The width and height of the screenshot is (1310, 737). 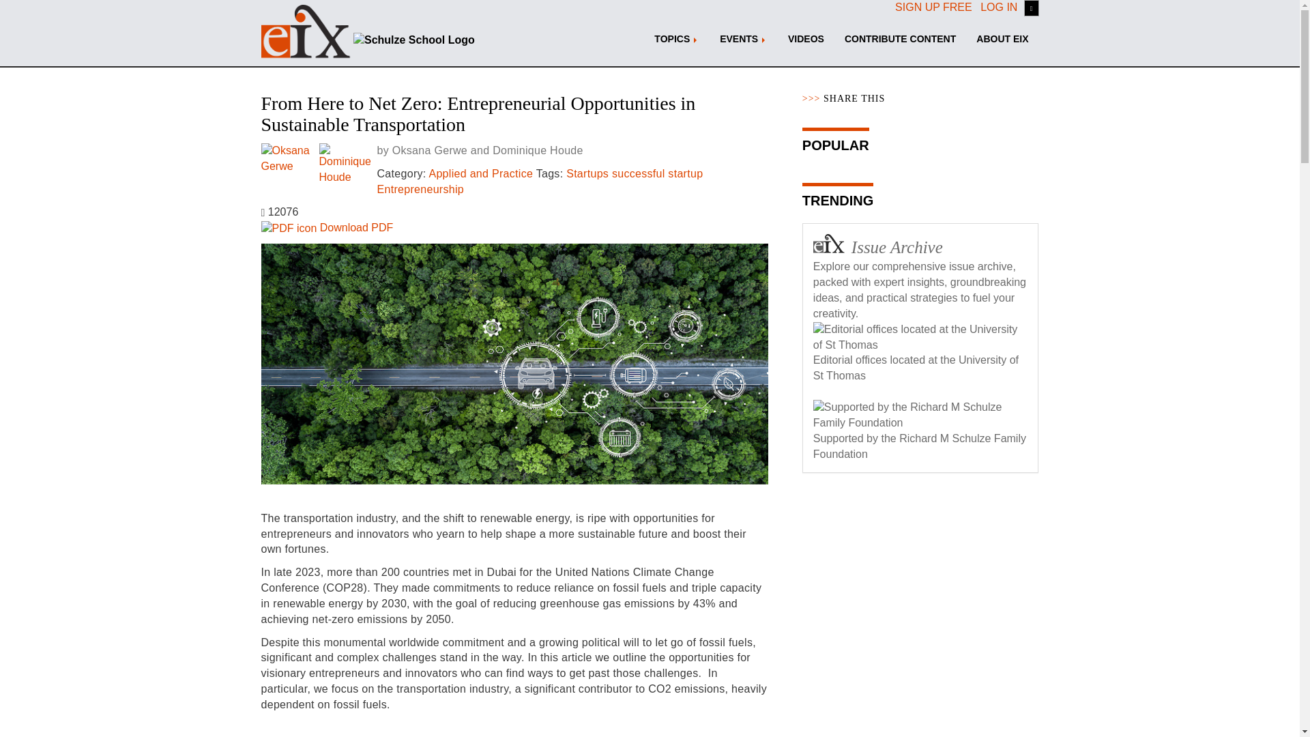 What do you see at coordinates (1002, 39) in the screenshot?
I see `ABOUT EIX` at bounding box center [1002, 39].